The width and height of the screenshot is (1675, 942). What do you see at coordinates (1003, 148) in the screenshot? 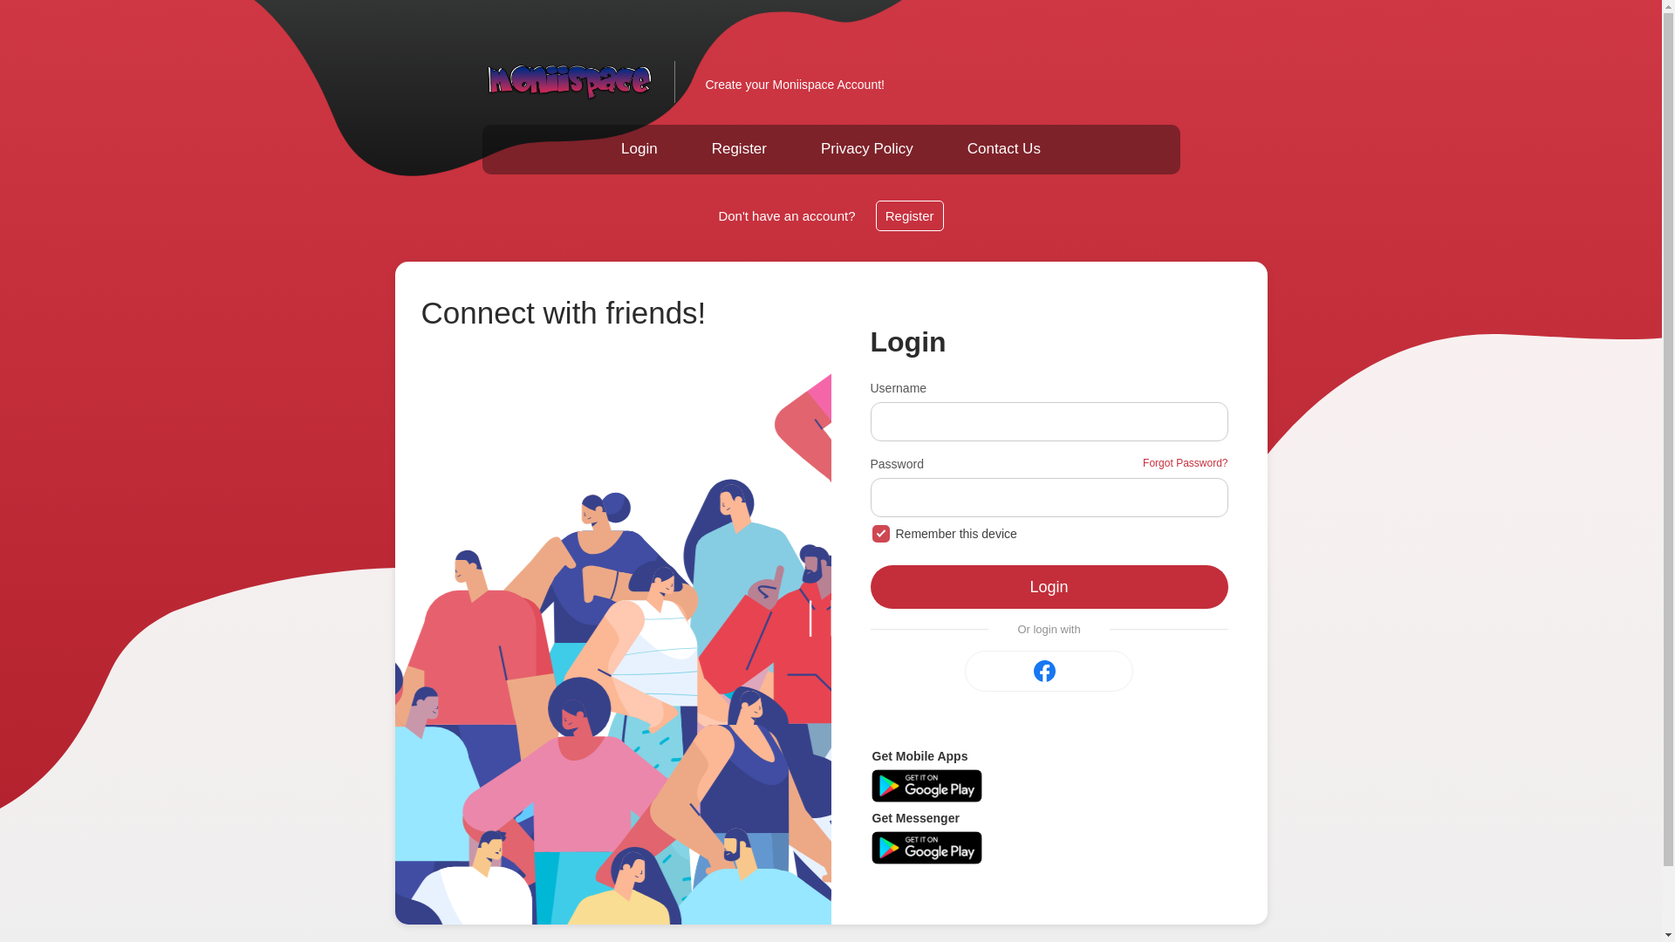
I see `Contact Us` at bounding box center [1003, 148].